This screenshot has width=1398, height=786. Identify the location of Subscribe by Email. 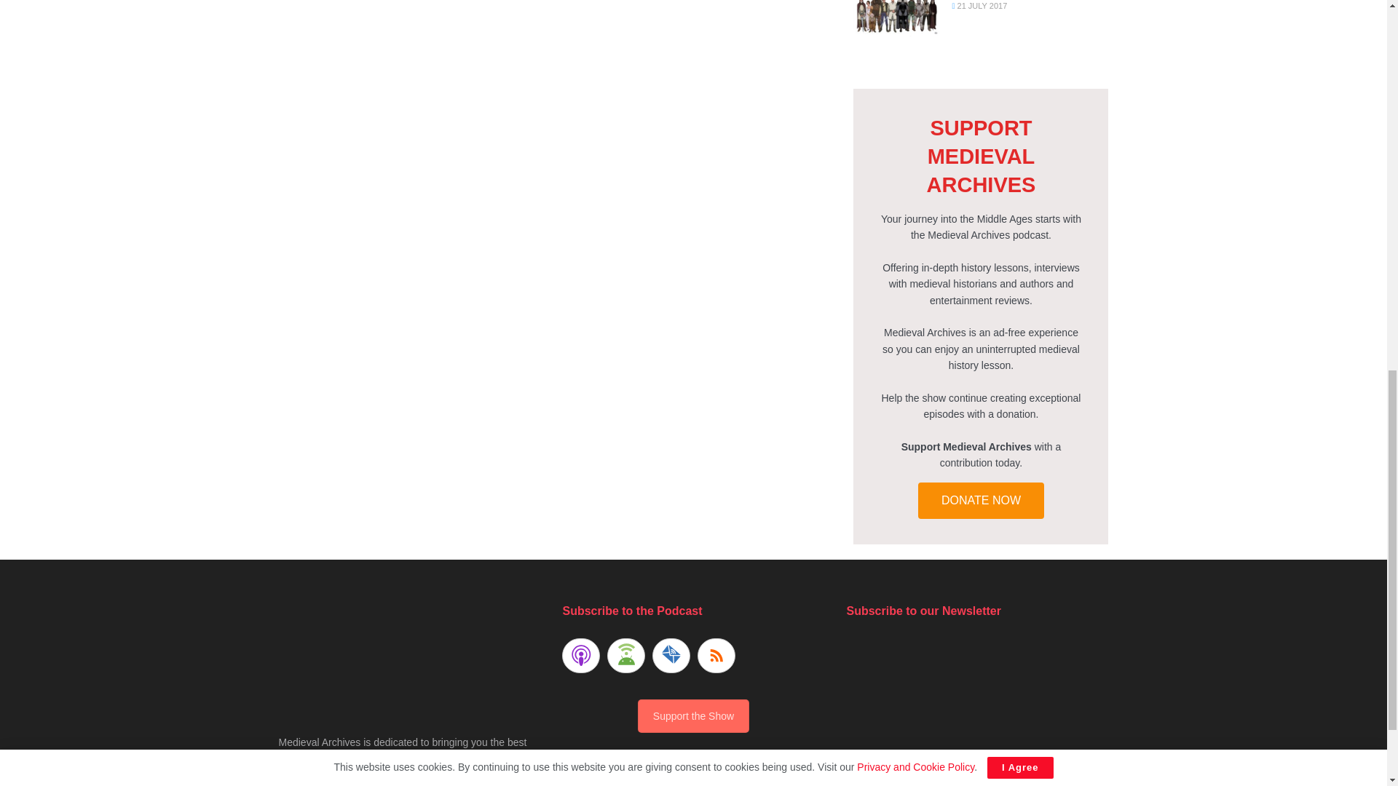
(671, 655).